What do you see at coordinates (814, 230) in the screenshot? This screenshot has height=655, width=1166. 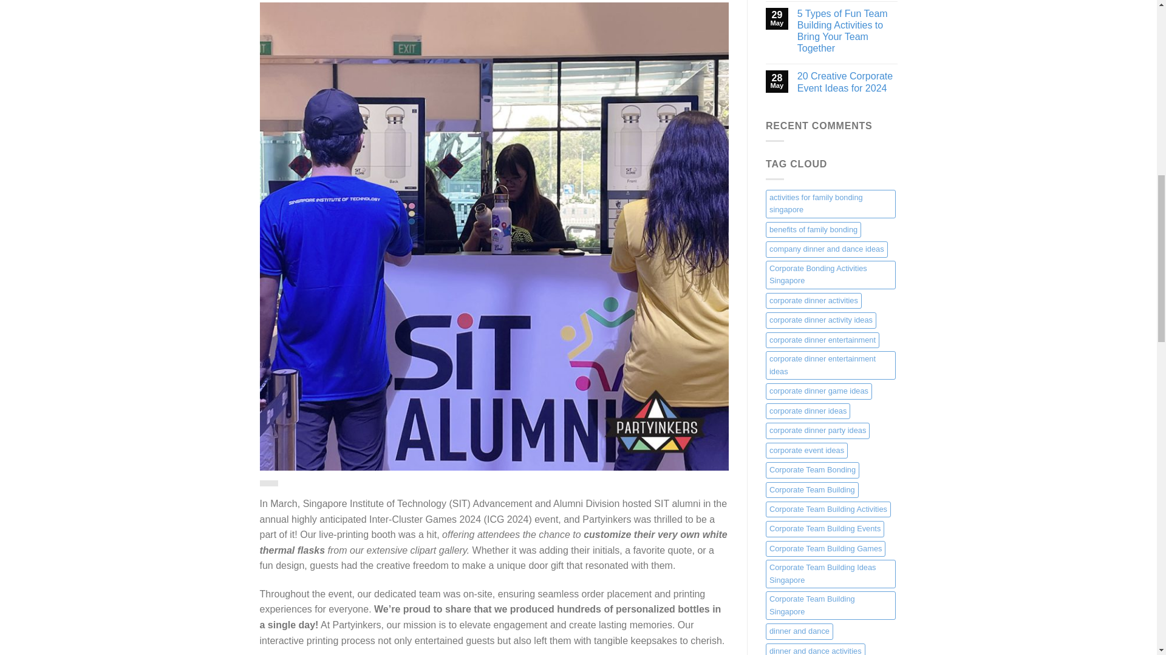 I see `benefits of family bonding` at bounding box center [814, 230].